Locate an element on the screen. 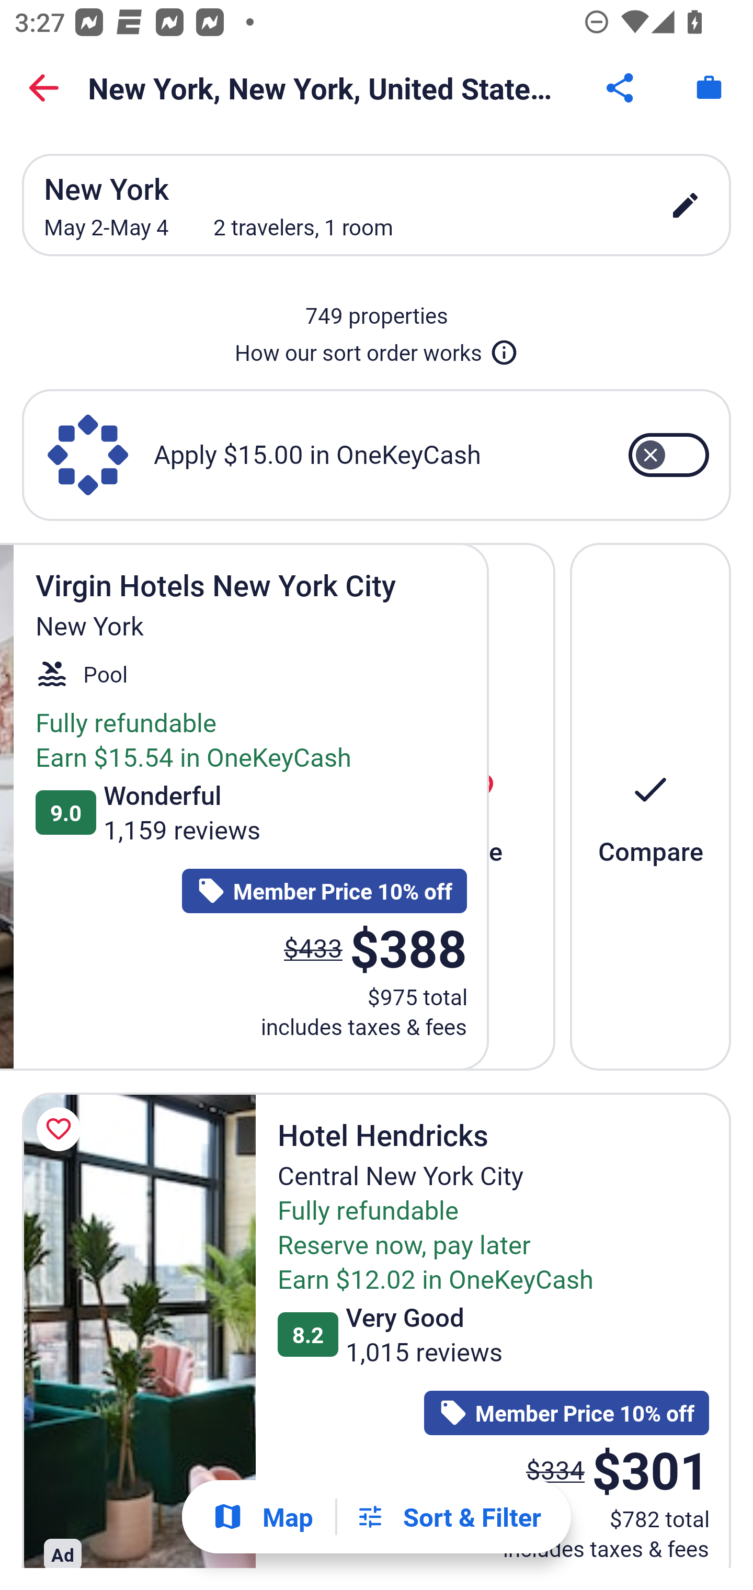 Image resolution: width=753 pixels, height=1590 pixels. New York May 2-May 4 2 travelers, 1 room edit is located at coordinates (376, 205).